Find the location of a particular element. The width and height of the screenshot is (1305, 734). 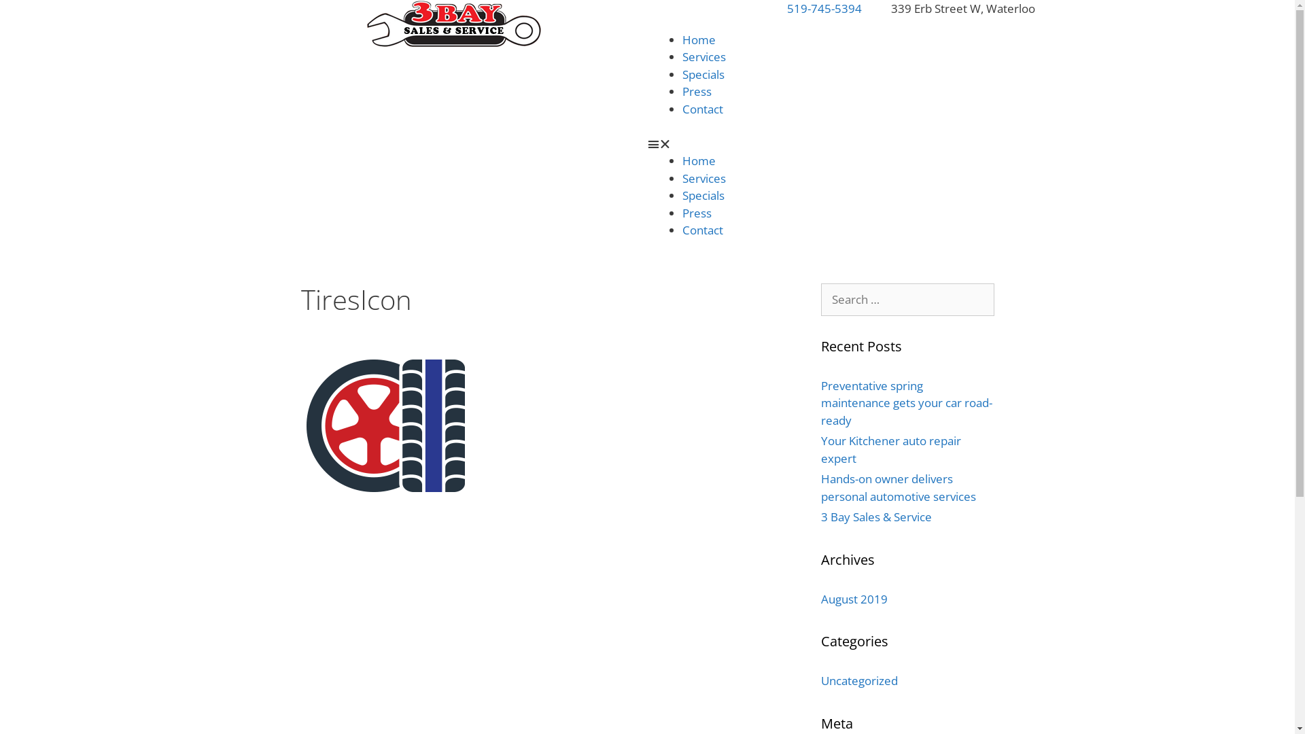

Services is located at coordinates (704, 57).